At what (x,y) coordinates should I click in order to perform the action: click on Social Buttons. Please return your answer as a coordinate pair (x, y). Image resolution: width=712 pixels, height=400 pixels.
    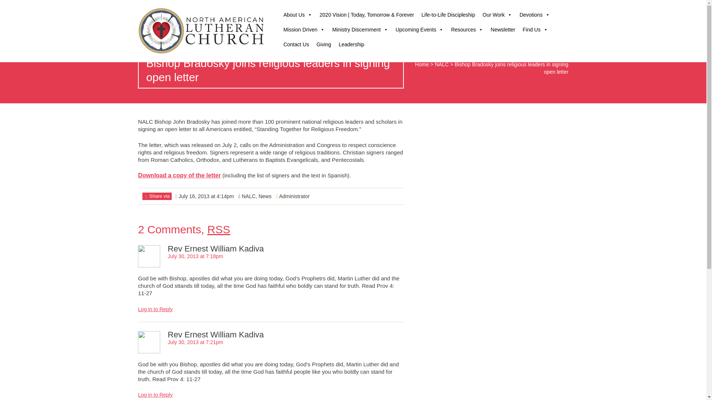
    Looking at the image, I should click on (514, 7).